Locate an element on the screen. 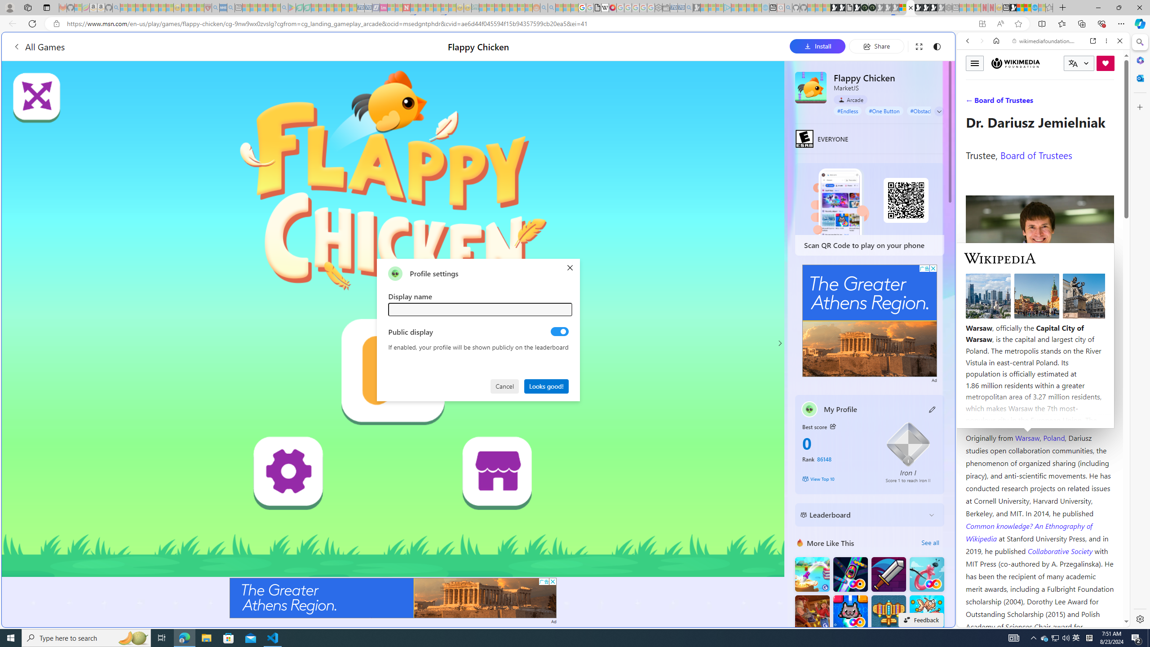 The height and width of the screenshot is (647, 1150). MediaWiki is located at coordinates (612, 8).